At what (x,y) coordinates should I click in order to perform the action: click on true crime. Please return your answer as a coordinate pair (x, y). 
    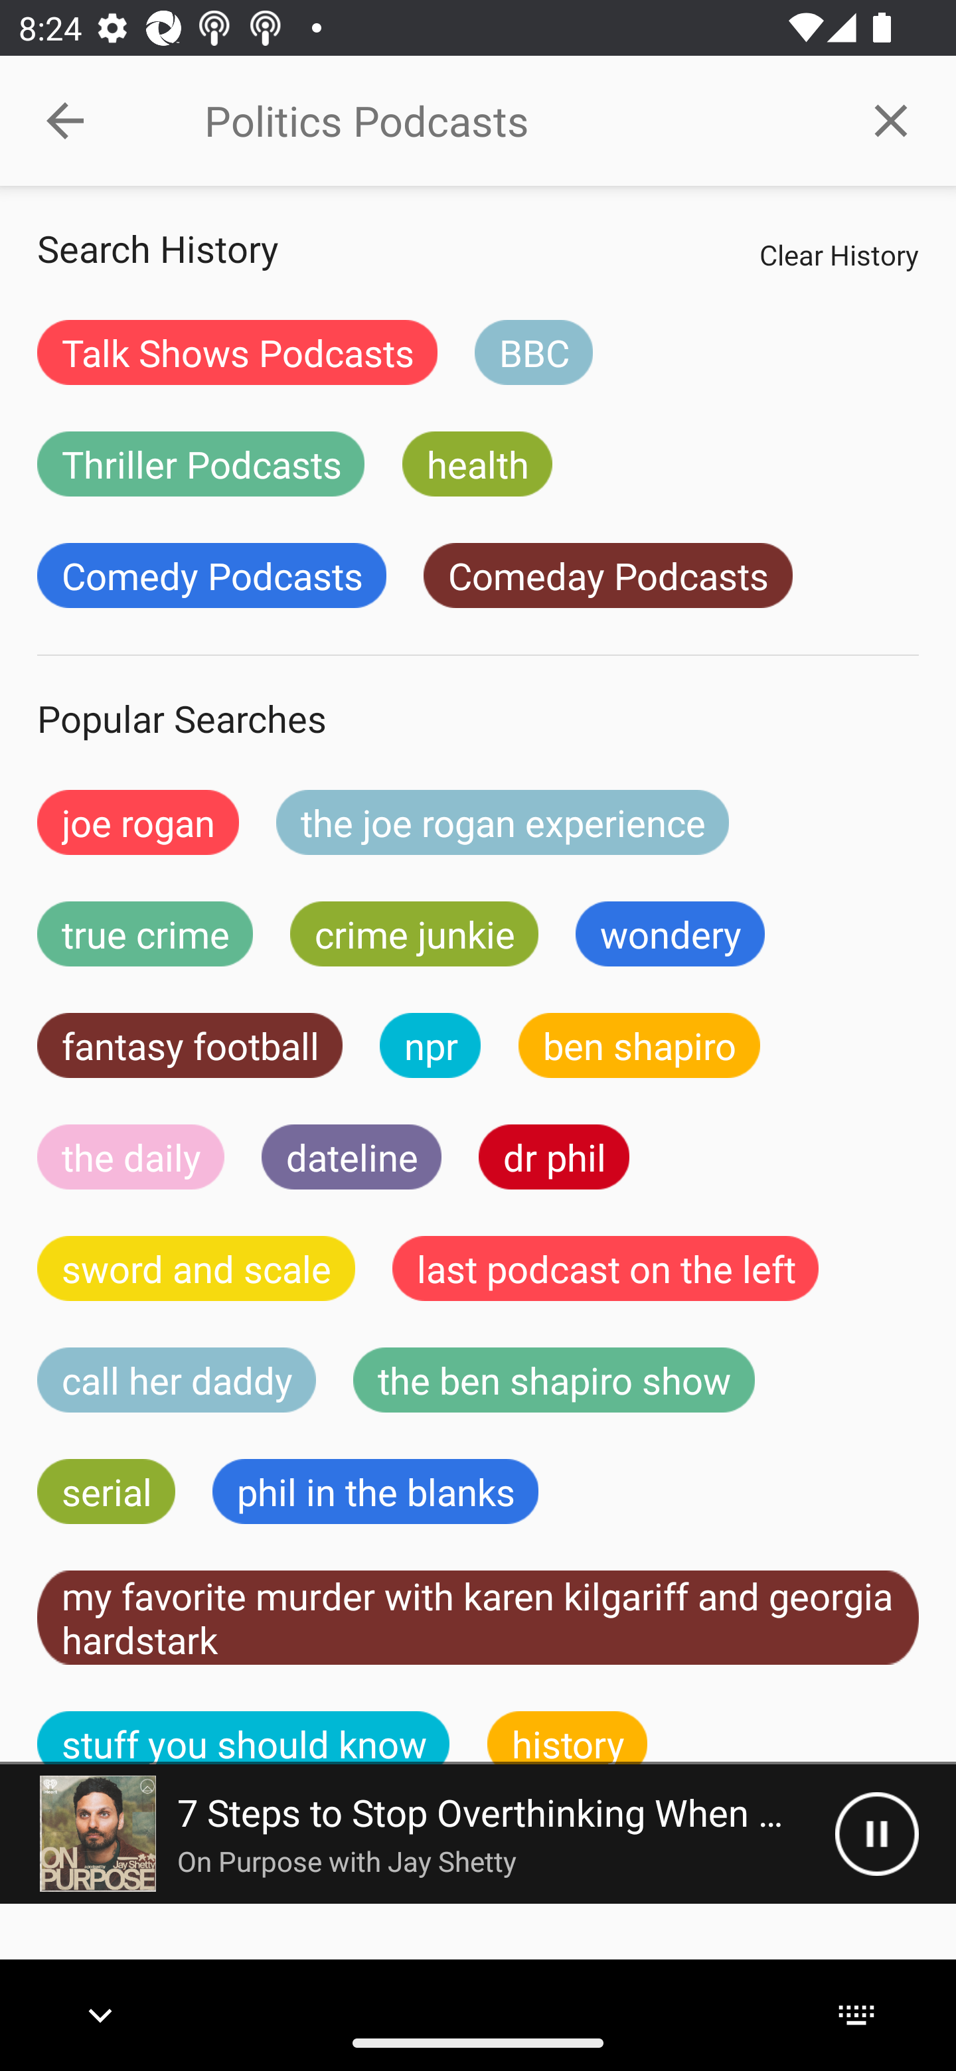
    Looking at the image, I should click on (145, 934).